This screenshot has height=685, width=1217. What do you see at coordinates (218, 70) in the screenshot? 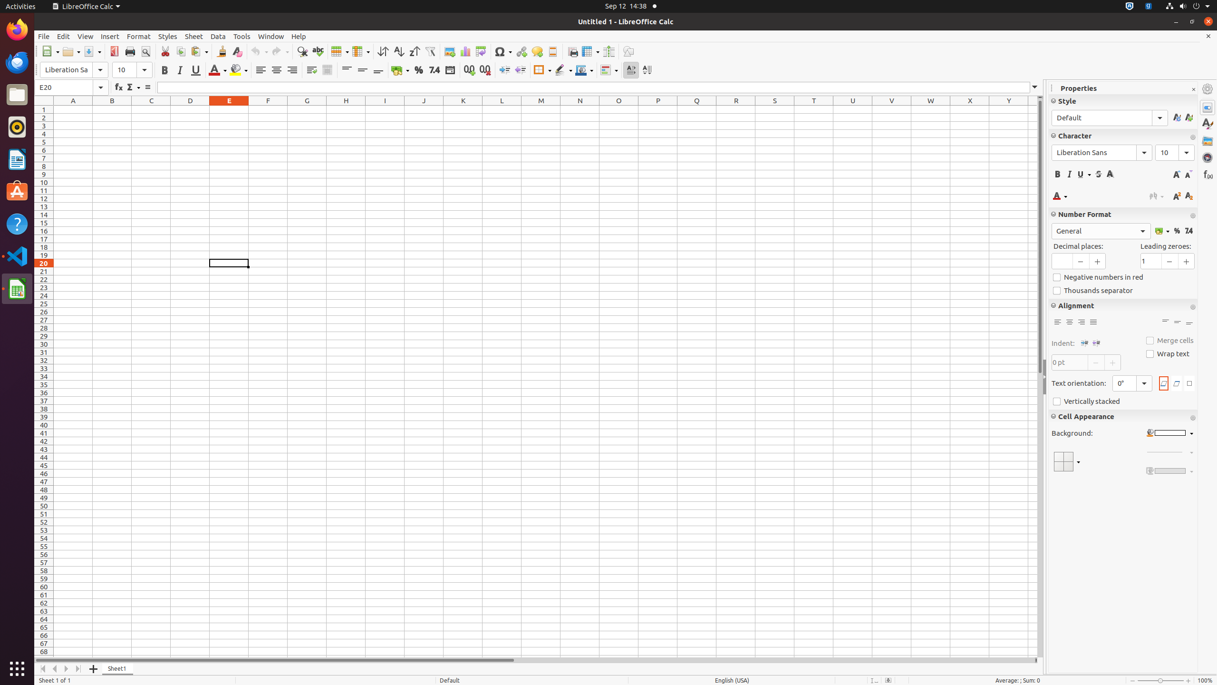
I see `Font Color` at bounding box center [218, 70].